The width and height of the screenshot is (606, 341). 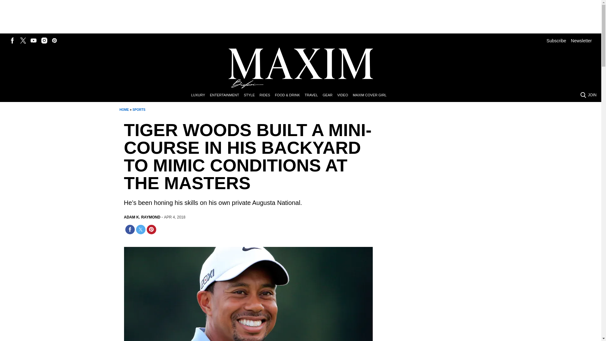 I want to click on Follow us on Instagram, so click(x=44, y=40).